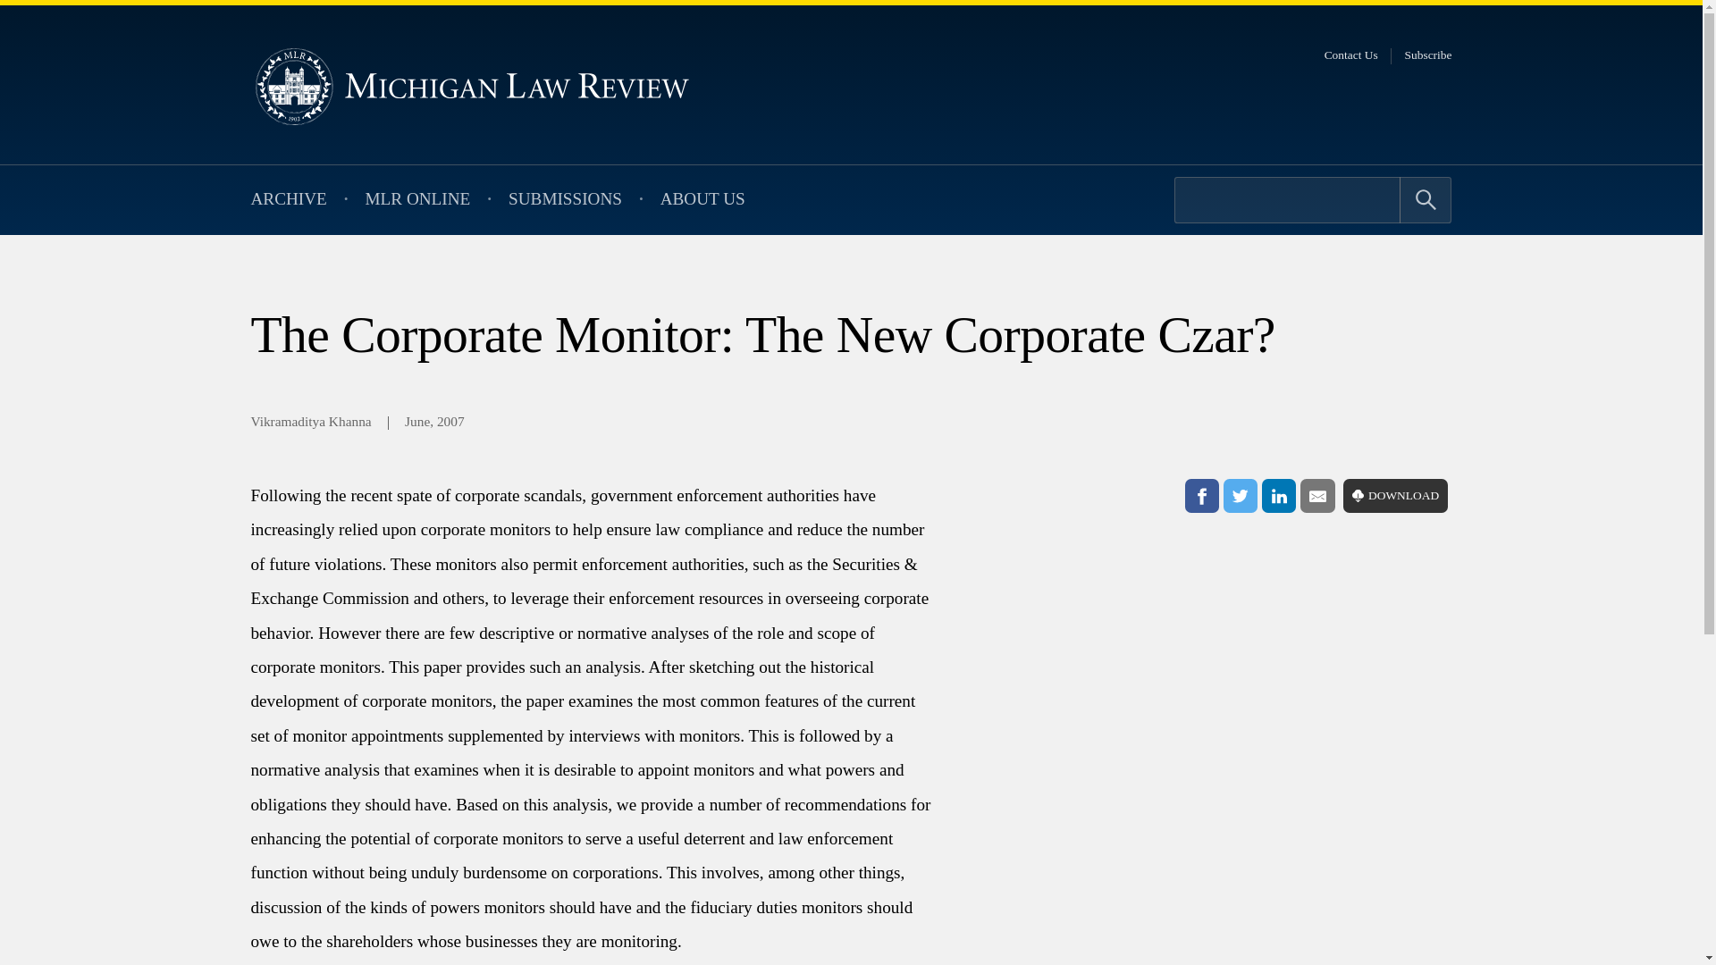 This screenshot has width=1716, height=965. I want to click on Subscribe, so click(1428, 55).